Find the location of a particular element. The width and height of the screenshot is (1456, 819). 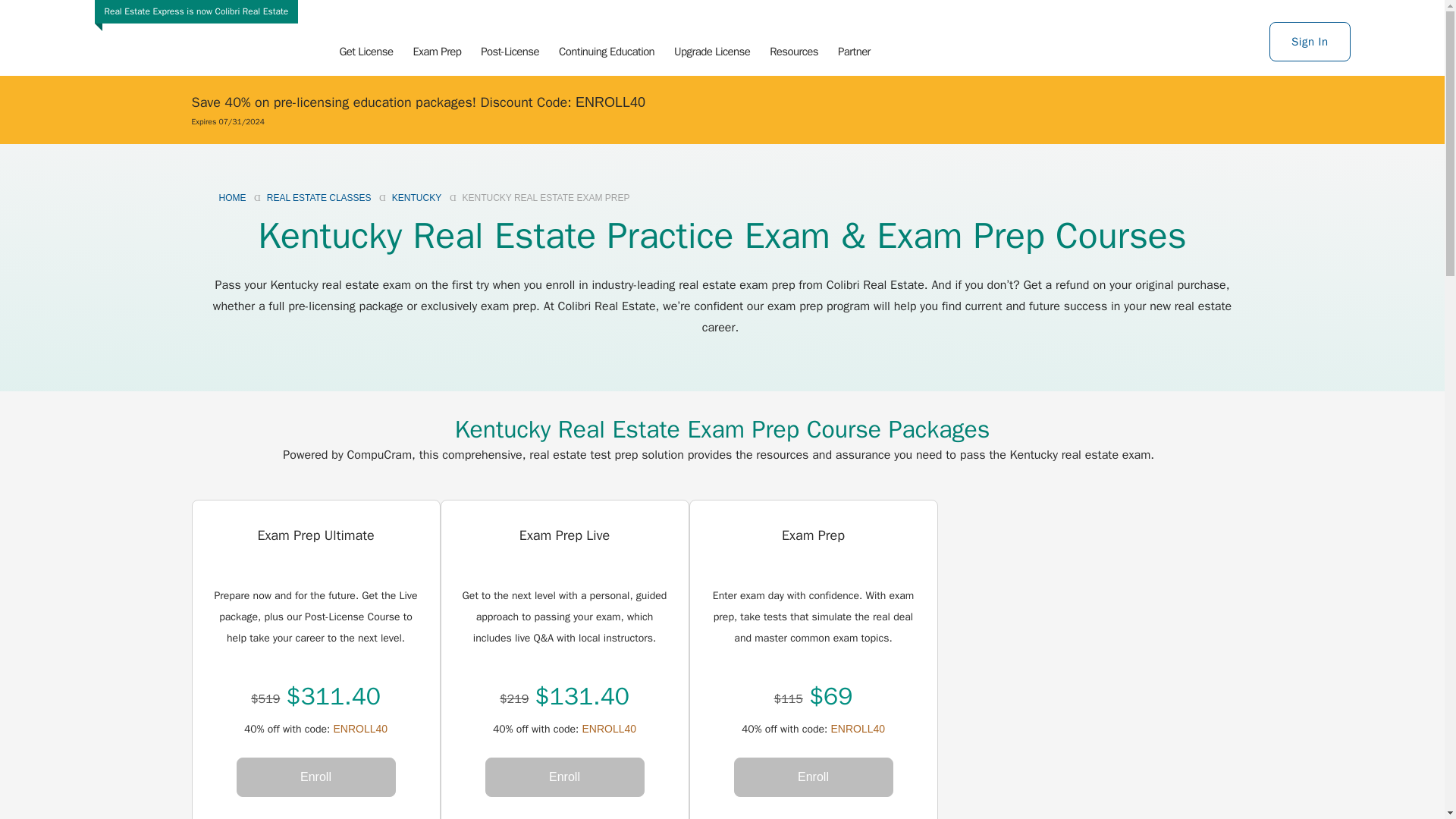

Get License is located at coordinates (366, 52).